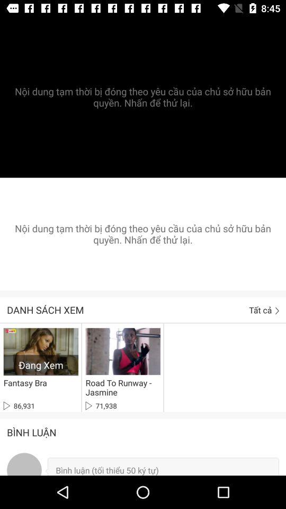 Image resolution: width=286 pixels, height=509 pixels. I want to click on swipe until the fantasy bra item, so click(25, 383).